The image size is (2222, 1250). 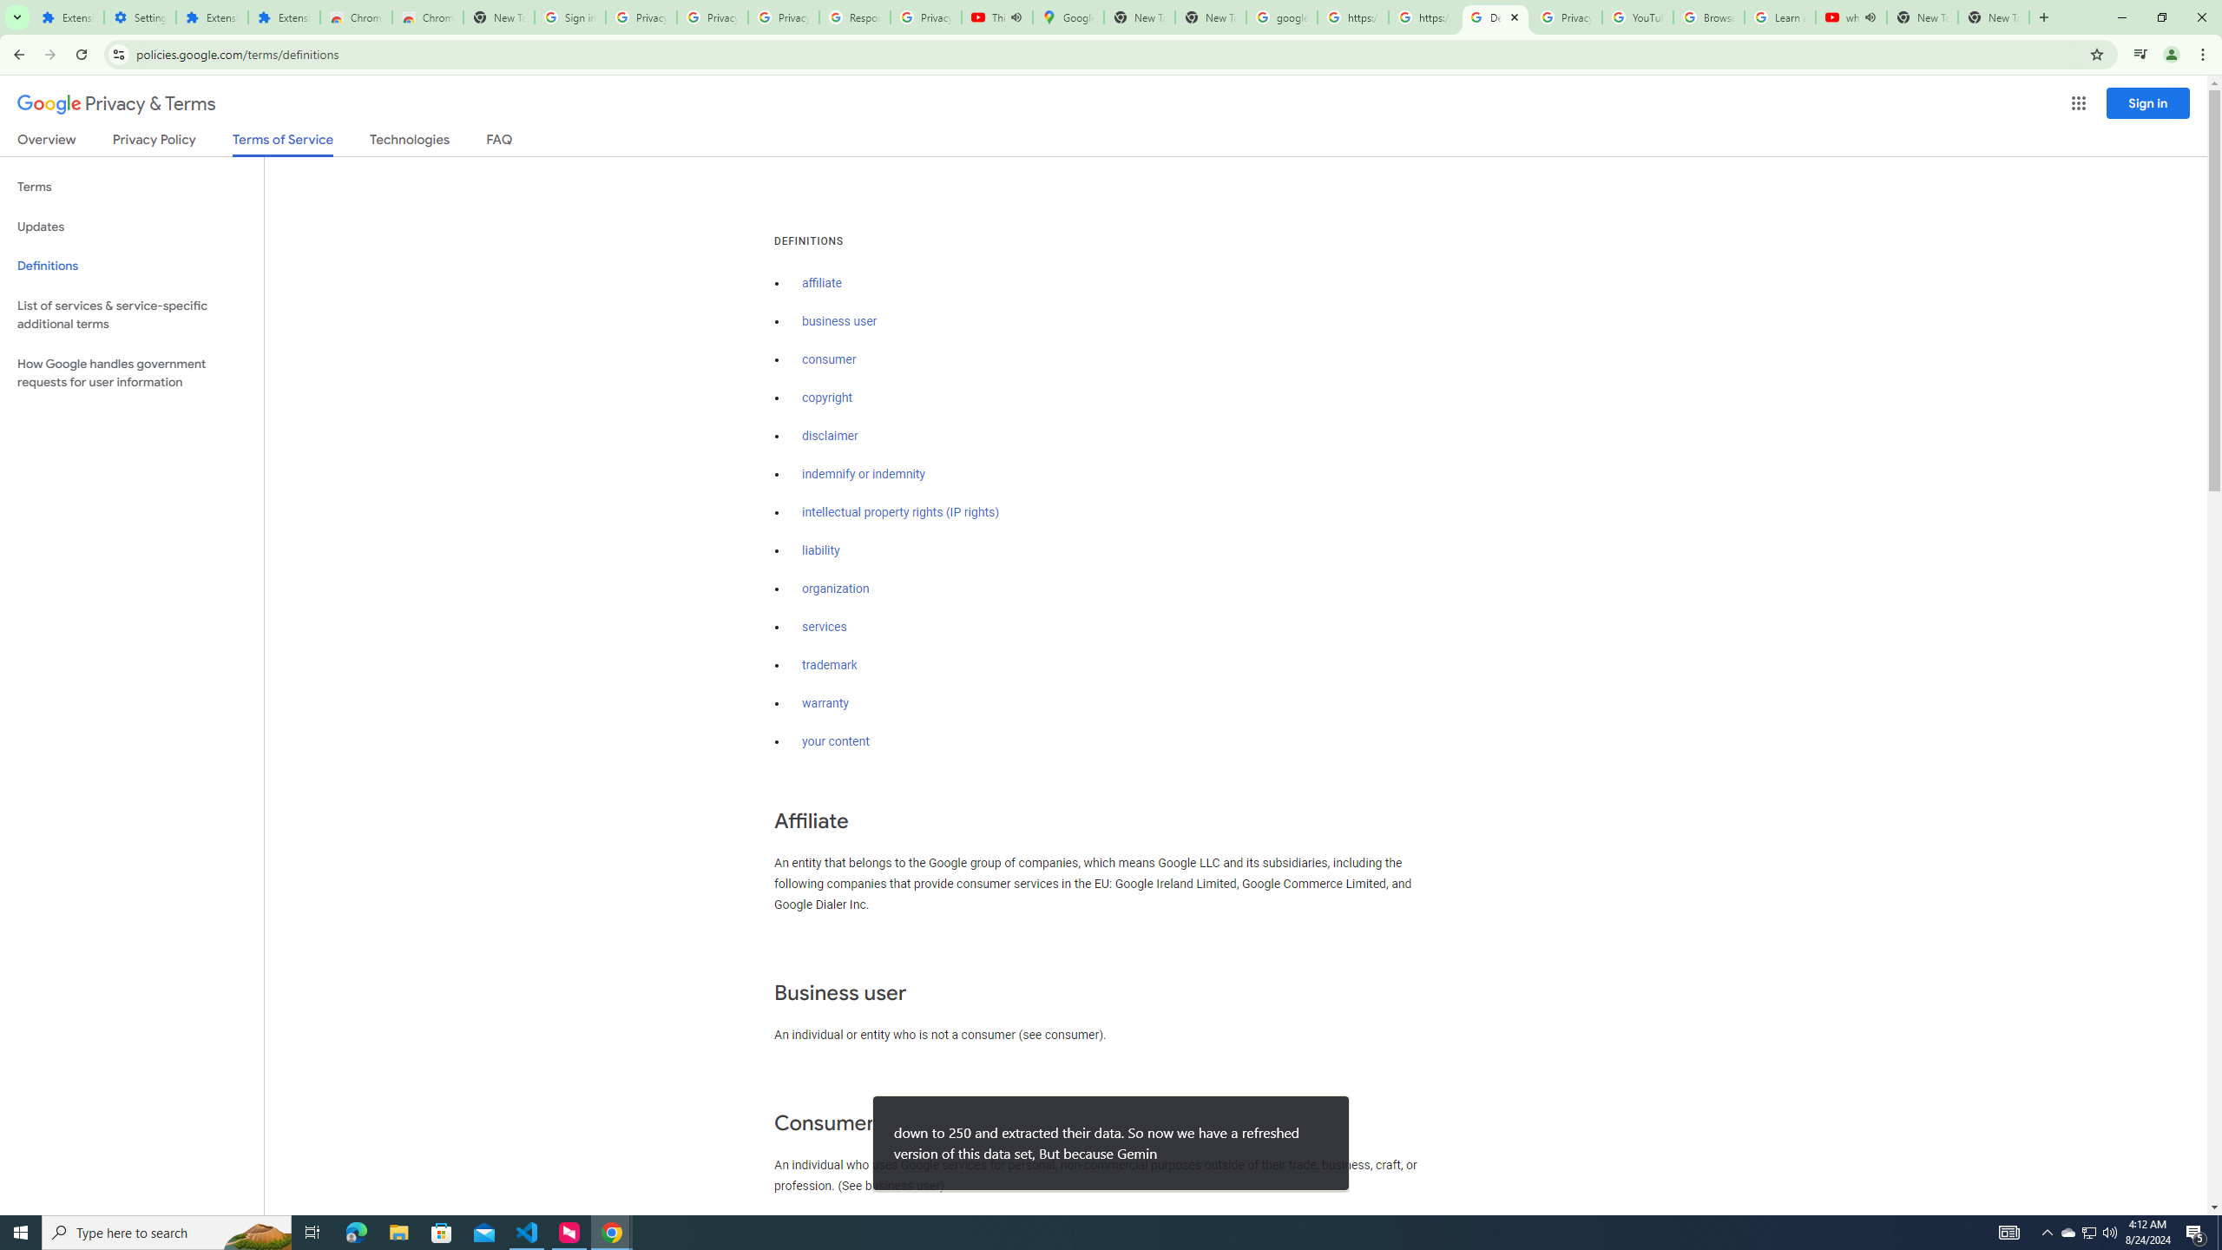 I want to click on copyright, so click(x=828, y=398).